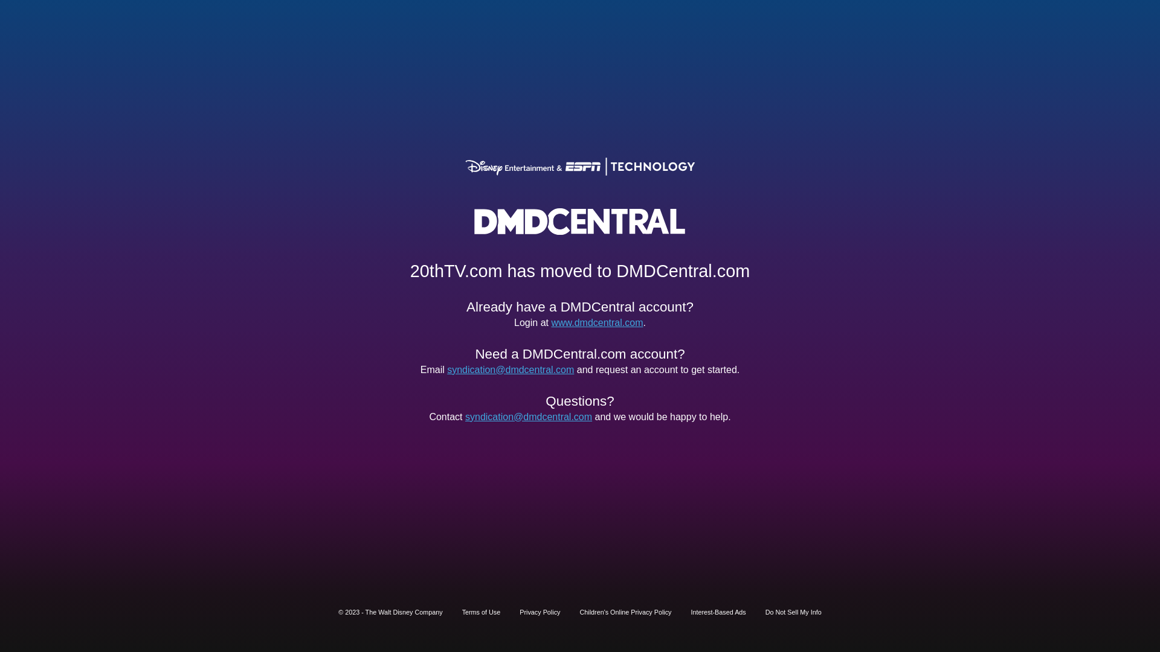  I want to click on syndication@dmdcentral.com, so click(511, 369).